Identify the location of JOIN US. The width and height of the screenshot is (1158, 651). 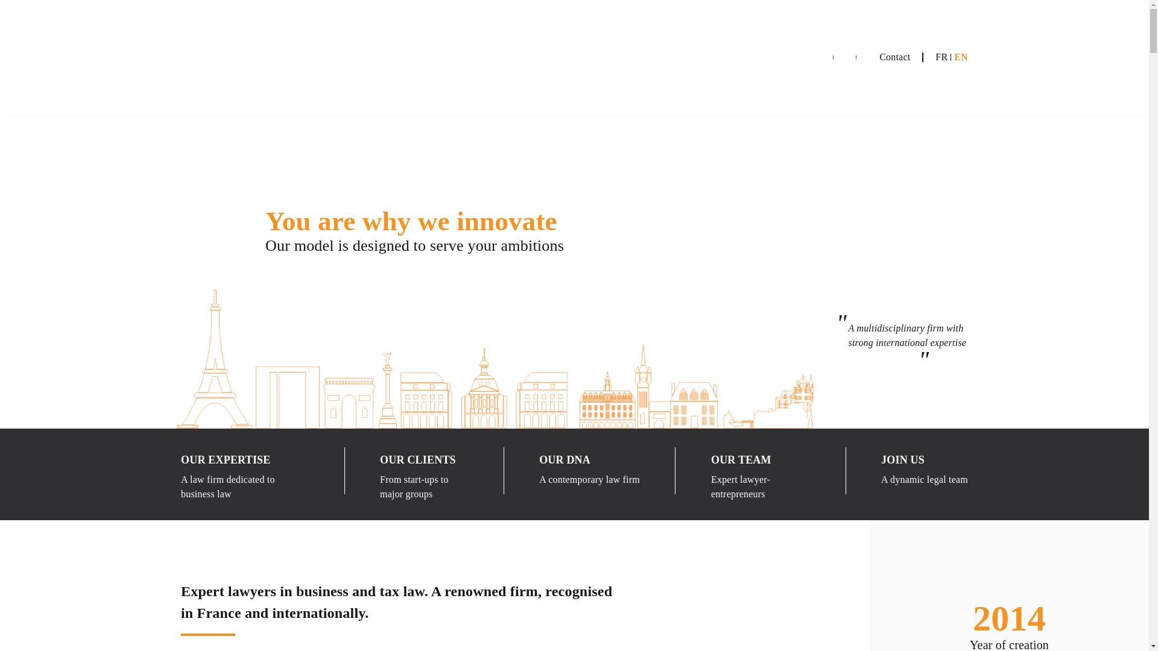
(902, 459).